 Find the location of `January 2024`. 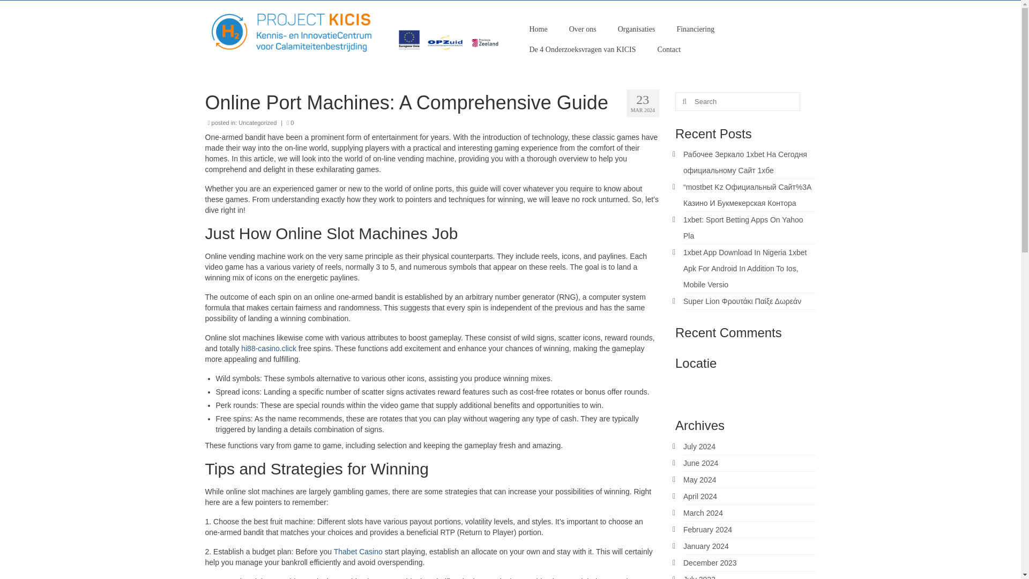

January 2024 is located at coordinates (705, 546).